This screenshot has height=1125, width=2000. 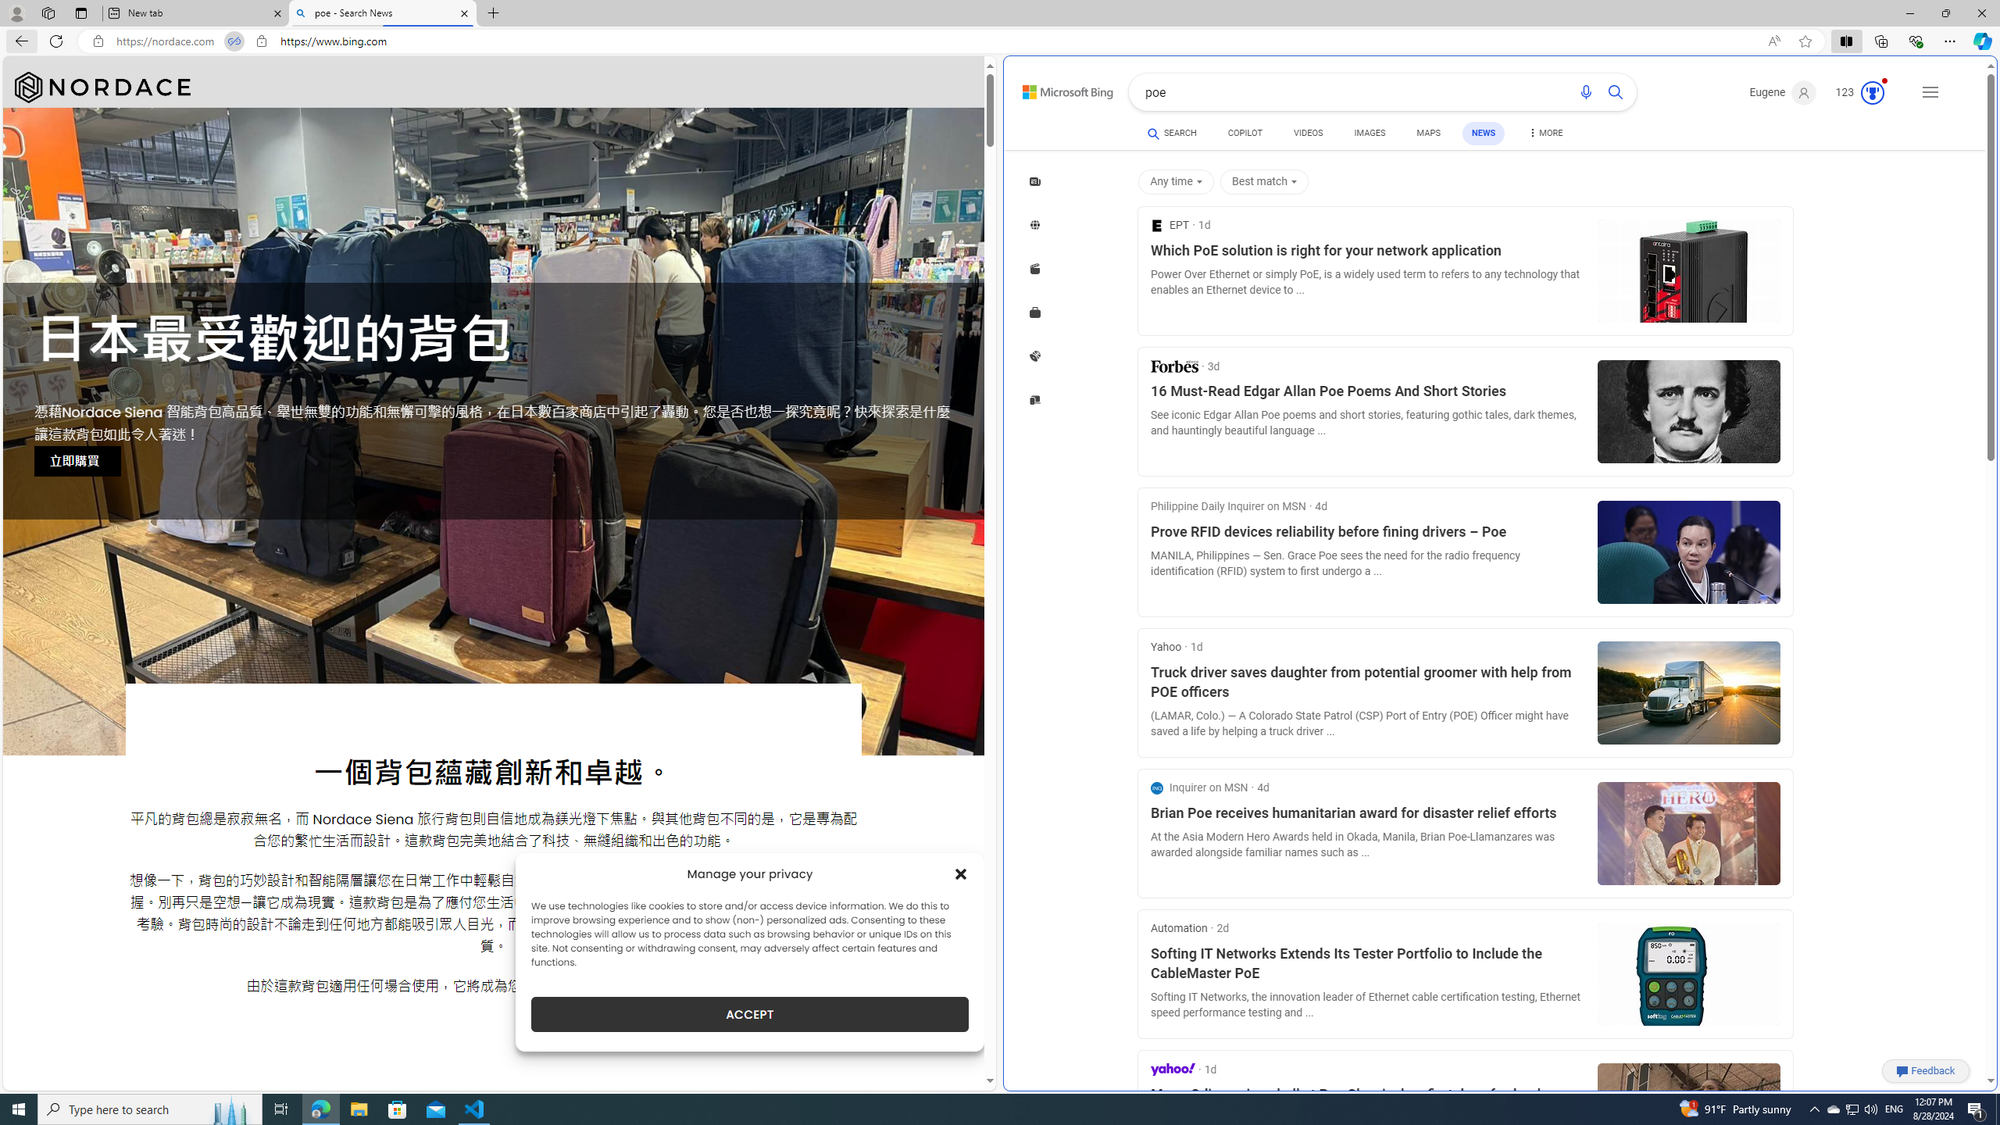 What do you see at coordinates (1036, 312) in the screenshot?
I see `Search news about Business` at bounding box center [1036, 312].